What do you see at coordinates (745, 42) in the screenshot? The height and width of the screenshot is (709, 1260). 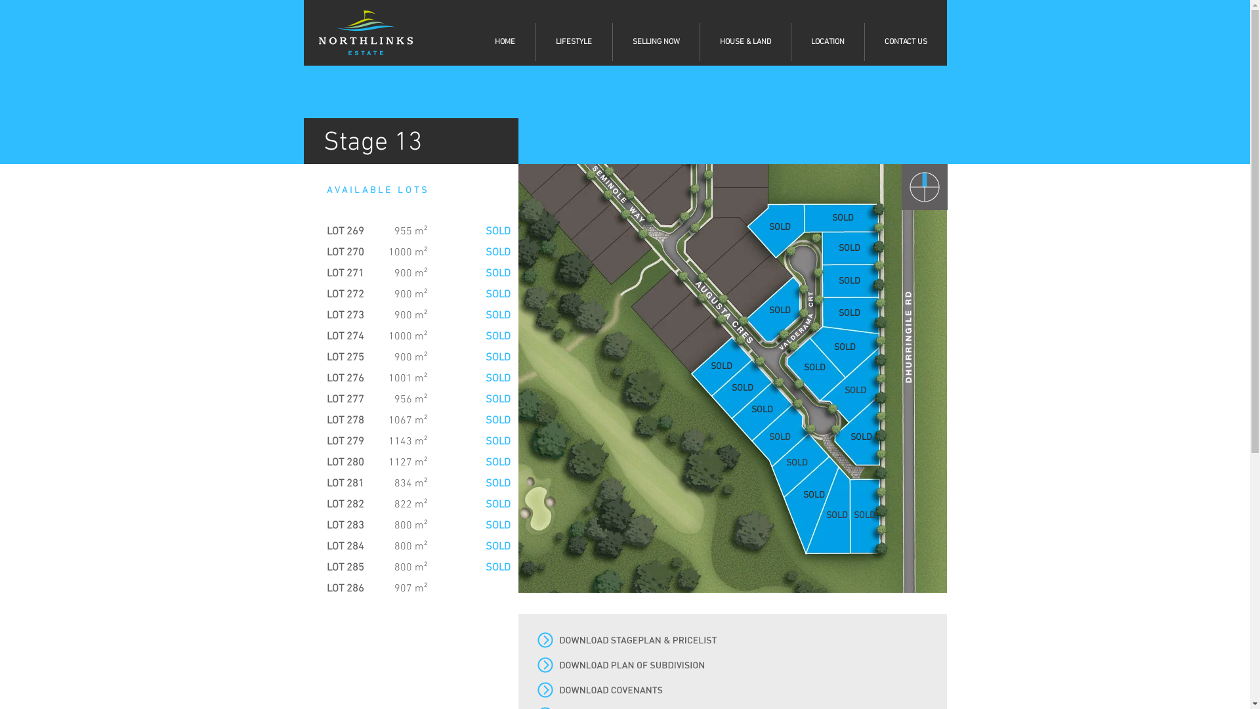 I see `HOUSE & LAND` at bounding box center [745, 42].